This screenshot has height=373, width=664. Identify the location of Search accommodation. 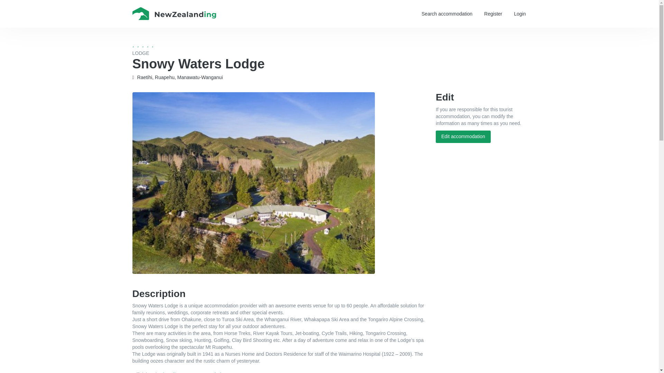
(447, 14).